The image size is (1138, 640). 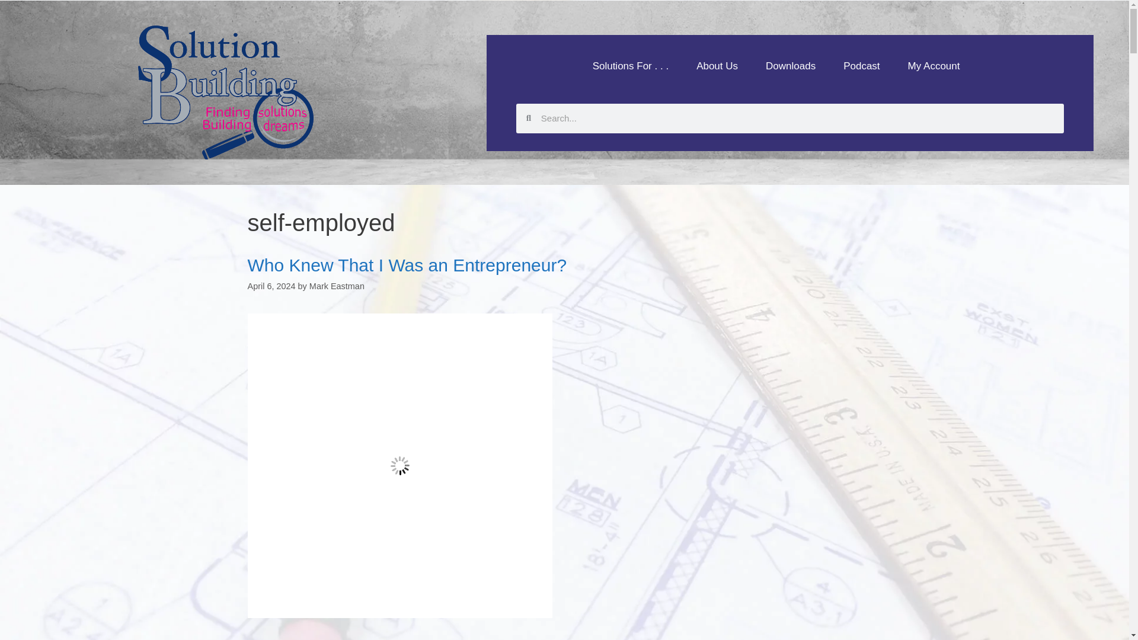 What do you see at coordinates (631, 65) in the screenshot?
I see `Solutions For . . .` at bounding box center [631, 65].